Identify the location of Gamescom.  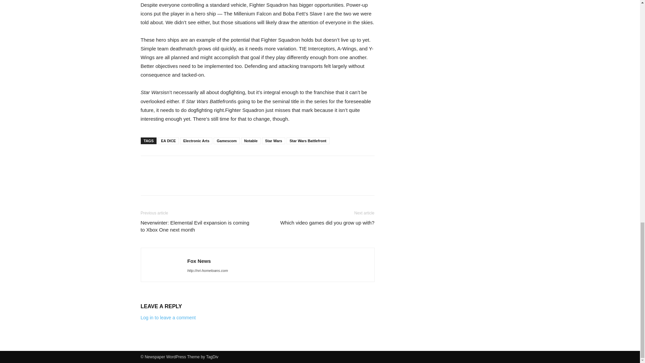
(226, 140).